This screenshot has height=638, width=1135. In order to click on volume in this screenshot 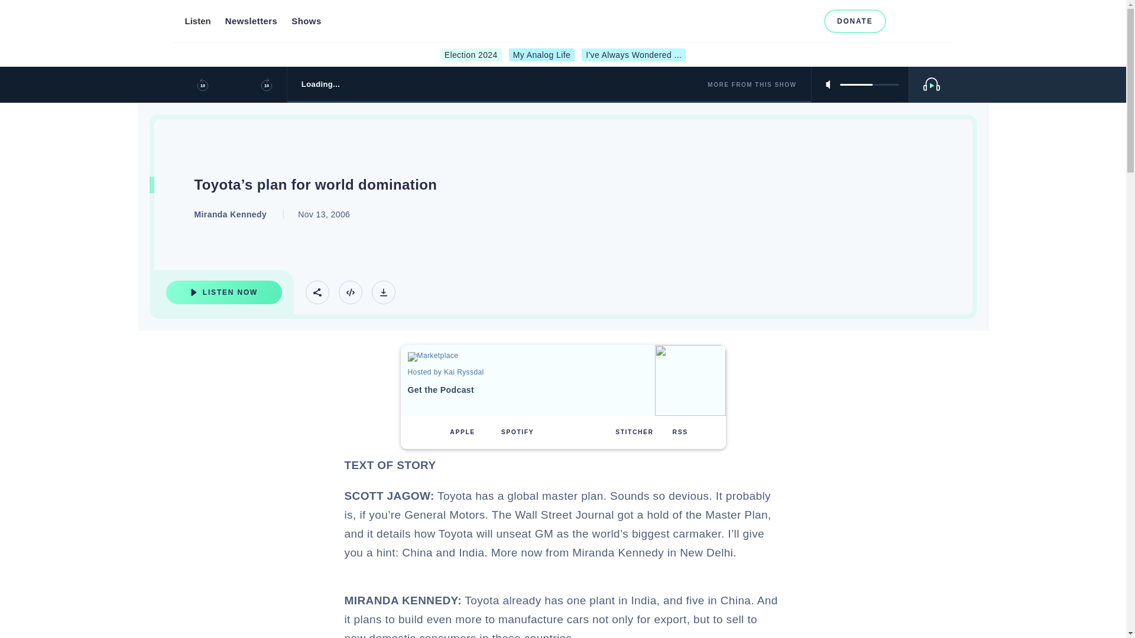, I will do `click(750, 21)`.